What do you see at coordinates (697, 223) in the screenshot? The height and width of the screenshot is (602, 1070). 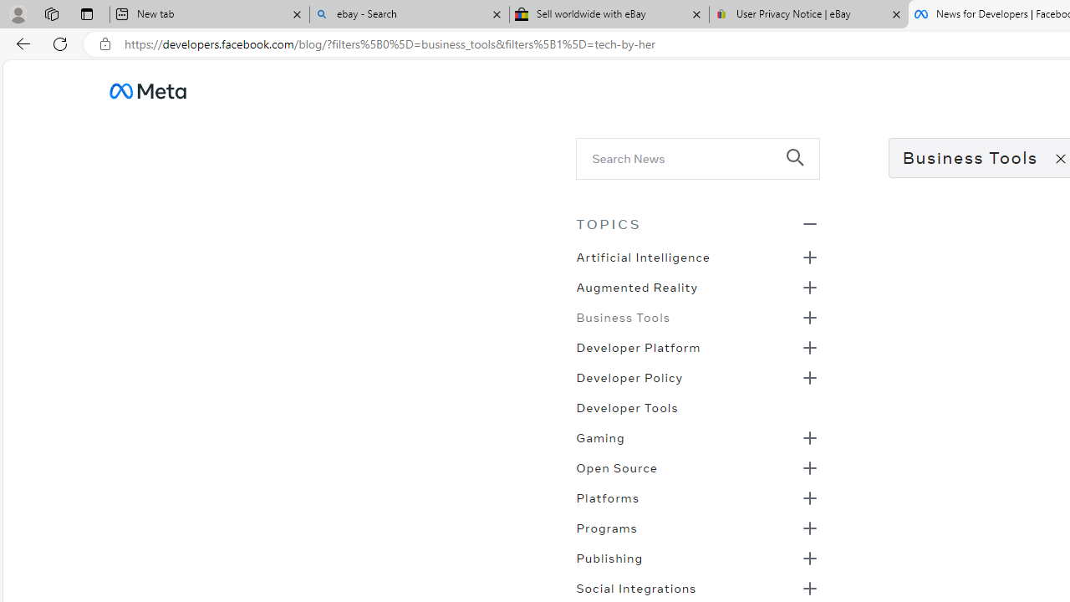 I see `Class: _9890 _98ey` at bounding box center [697, 223].